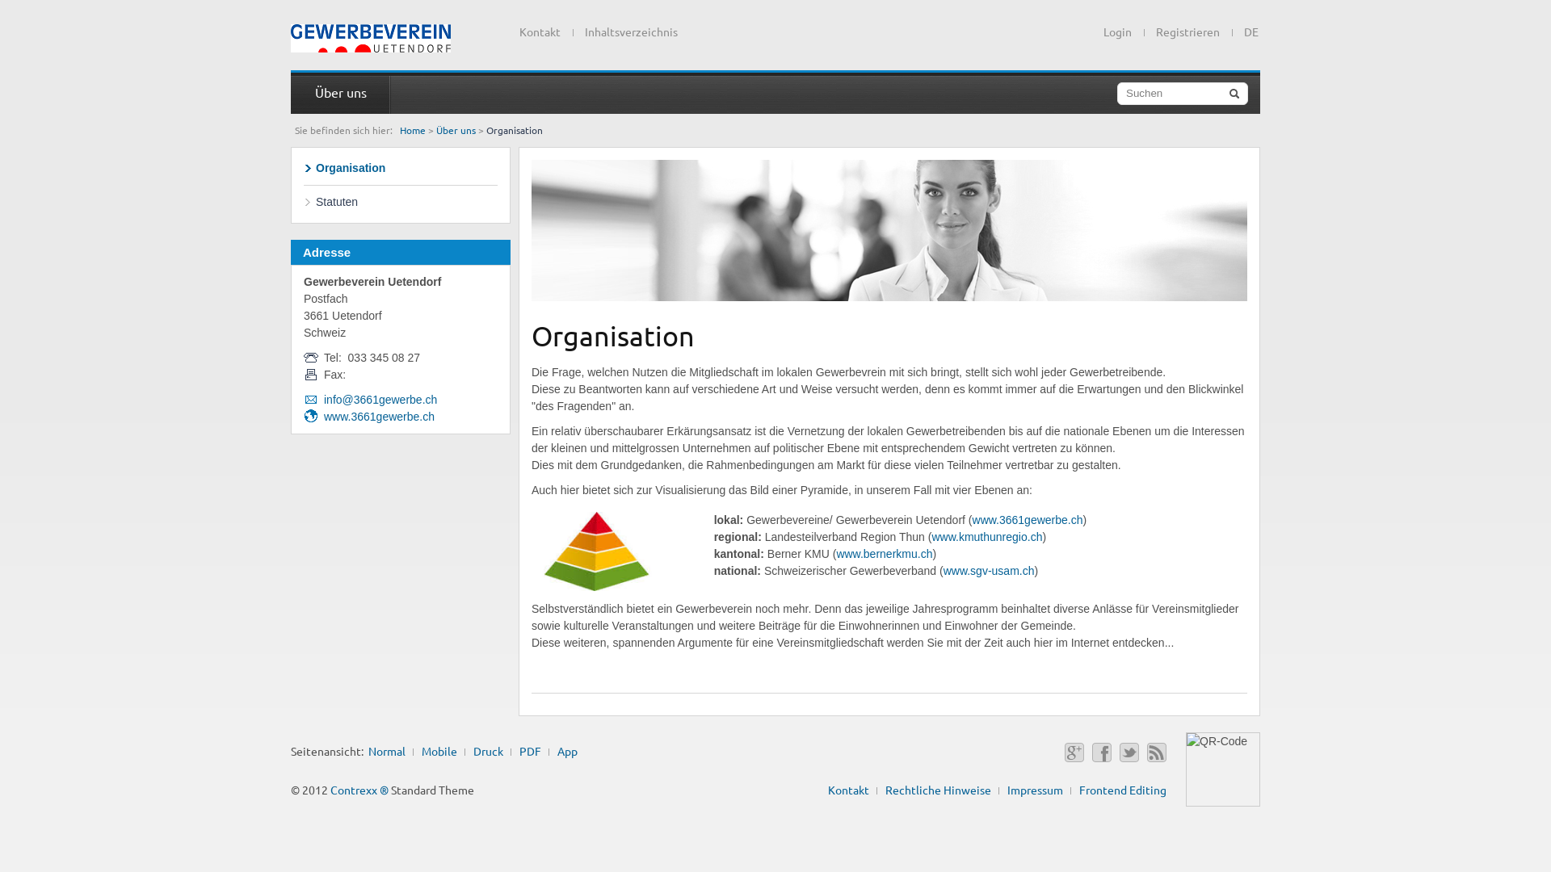 Image resolution: width=1551 pixels, height=872 pixels. Describe the element at coordinates (371, 39) in the screenshot. I see ` ` at that location.